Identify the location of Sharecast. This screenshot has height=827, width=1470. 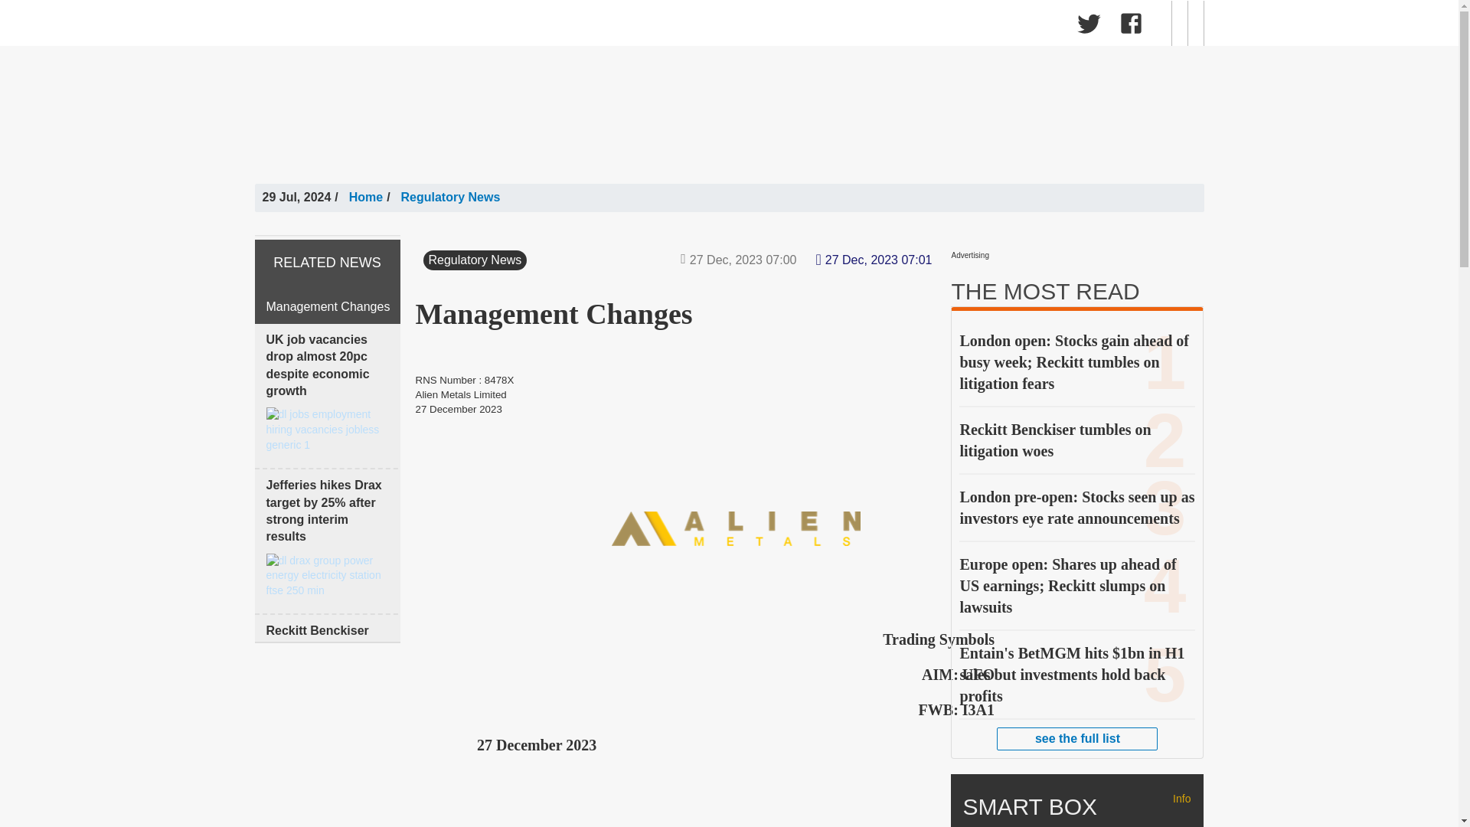
(492, 23).